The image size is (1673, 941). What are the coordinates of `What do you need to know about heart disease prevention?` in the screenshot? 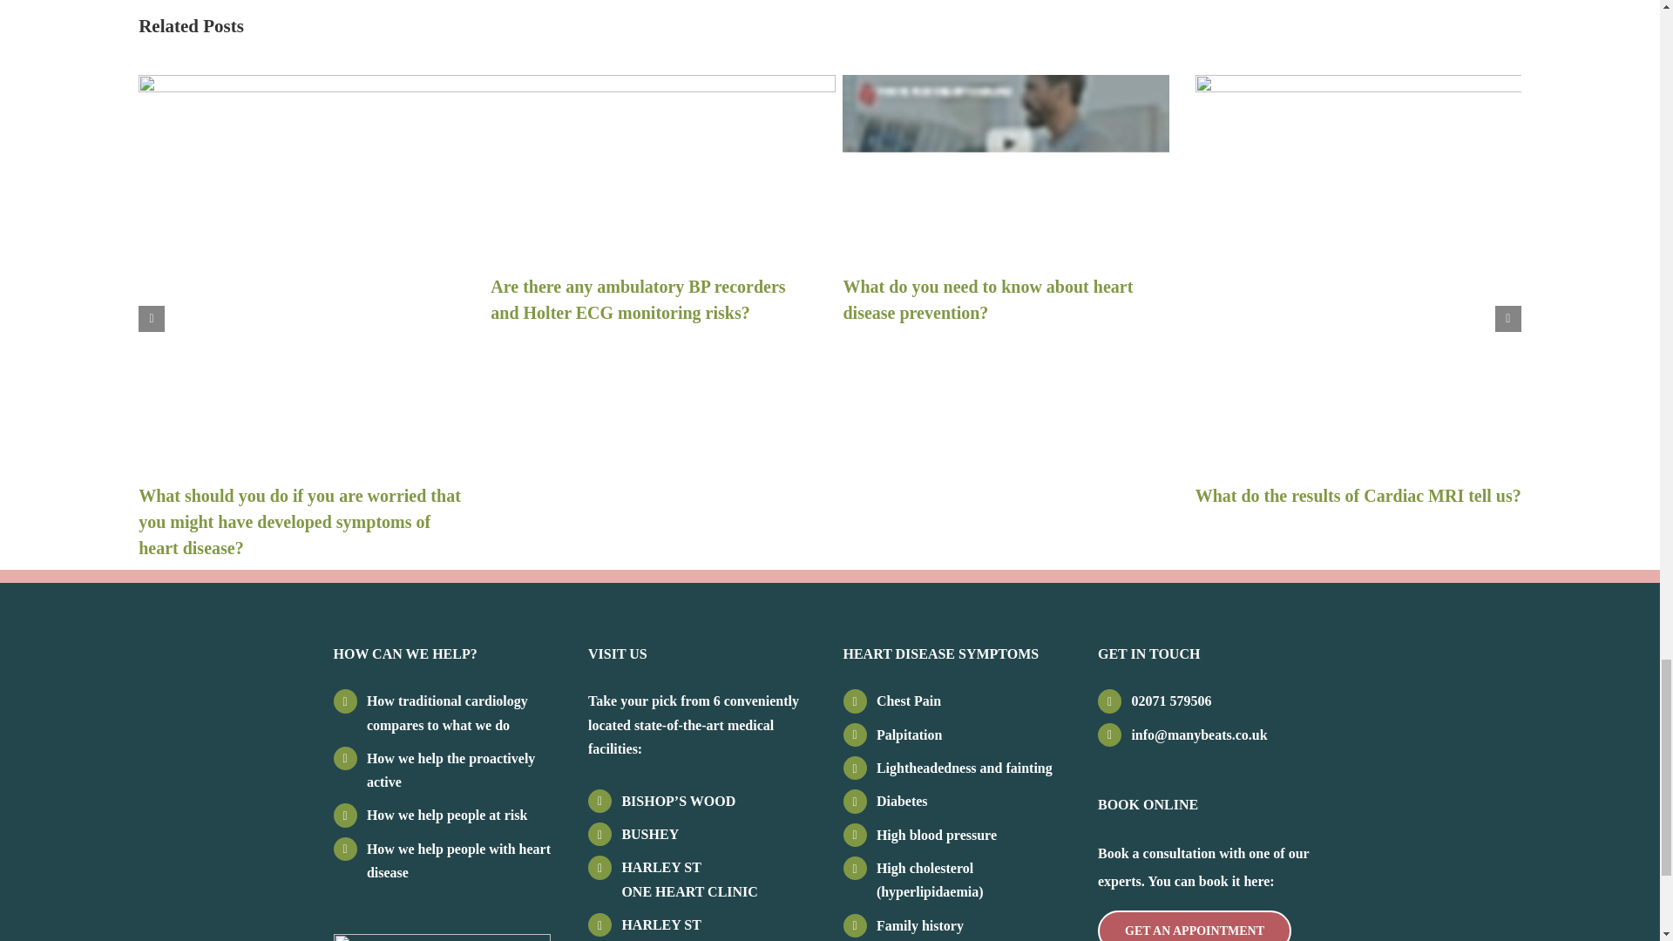 It's located at (987, 300).